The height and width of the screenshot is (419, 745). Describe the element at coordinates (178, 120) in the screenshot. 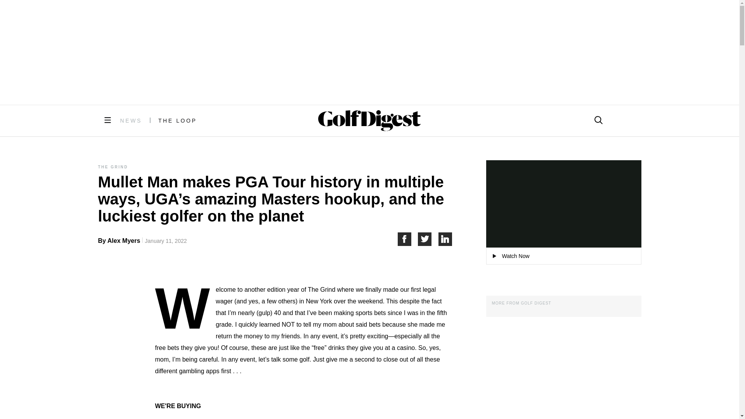

I see `THE LOOP` at that location.